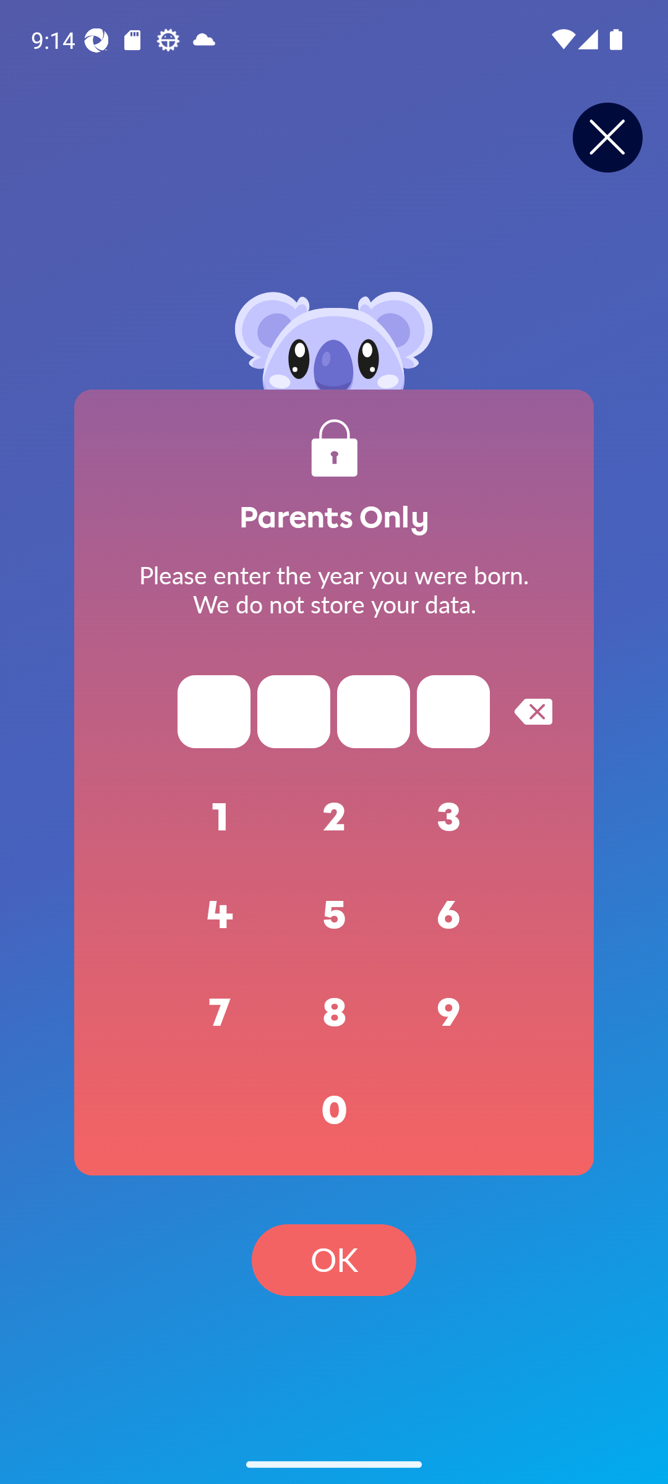 The width and height of the screenshot is (668, 1484). What do you see at coordinates (449, 1013) in the screenshot?
I see `9` at bounding box center [449, 1013].